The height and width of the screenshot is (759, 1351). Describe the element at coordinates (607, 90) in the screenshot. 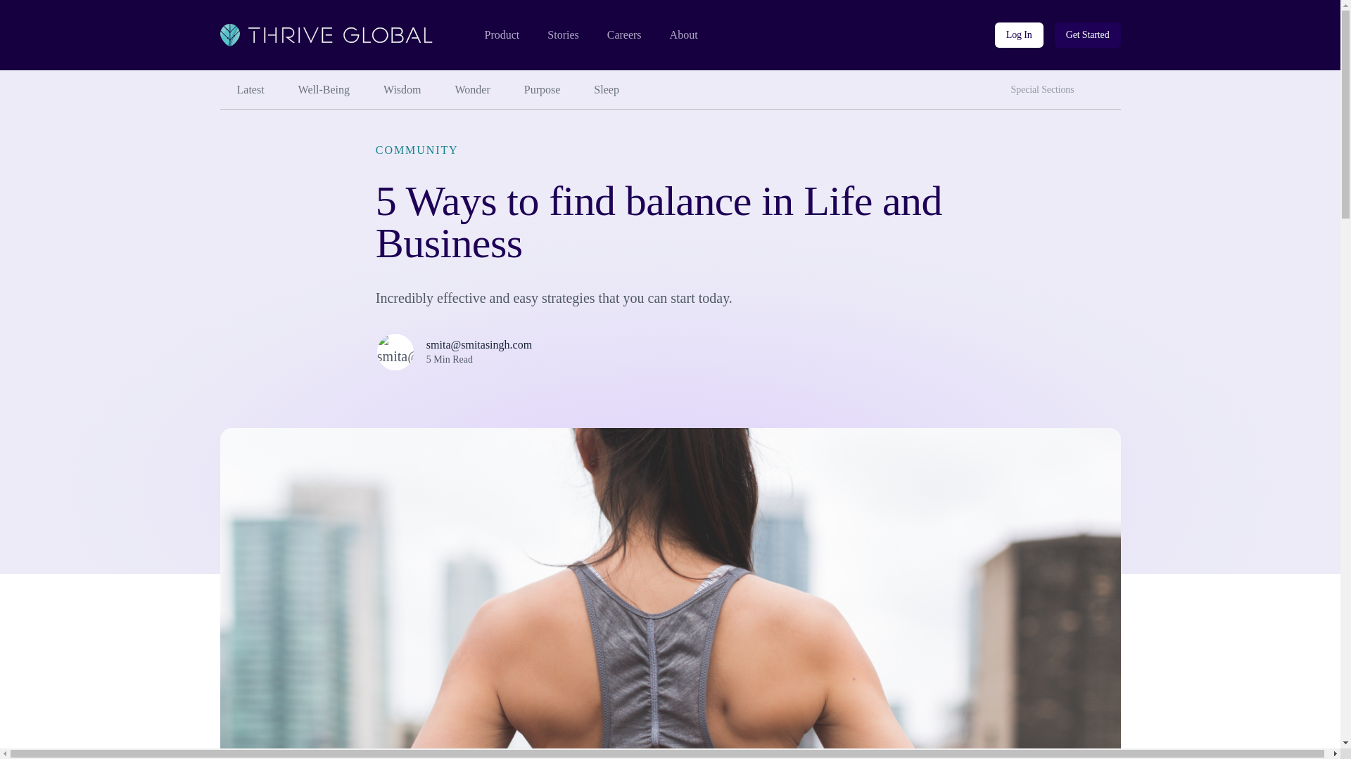

I see `Sleep` at that location.